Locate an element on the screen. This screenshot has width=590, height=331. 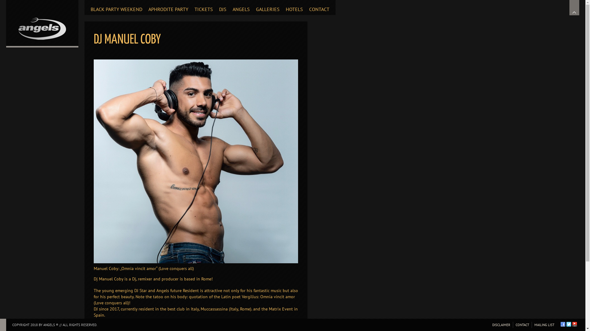
DISCLAIMER is located at coordinates (503, 325).